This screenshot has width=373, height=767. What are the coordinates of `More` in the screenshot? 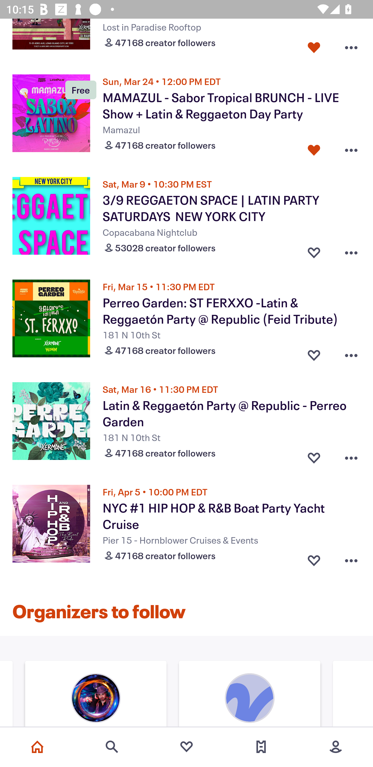 It's located at (336, 747).